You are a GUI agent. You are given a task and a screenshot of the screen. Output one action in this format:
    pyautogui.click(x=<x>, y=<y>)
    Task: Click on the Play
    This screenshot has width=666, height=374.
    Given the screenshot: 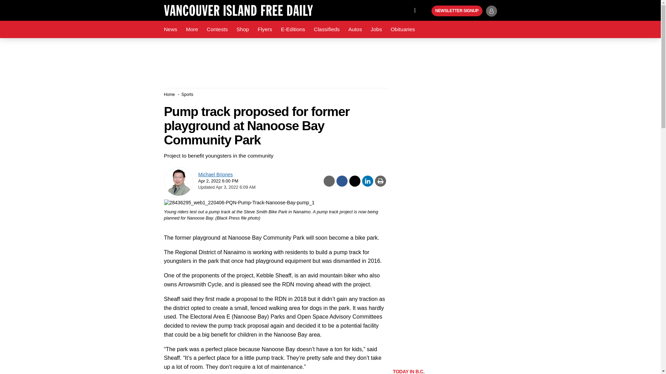 What is the action you would take?
    pyautogui.click(x=425, y=11)
    